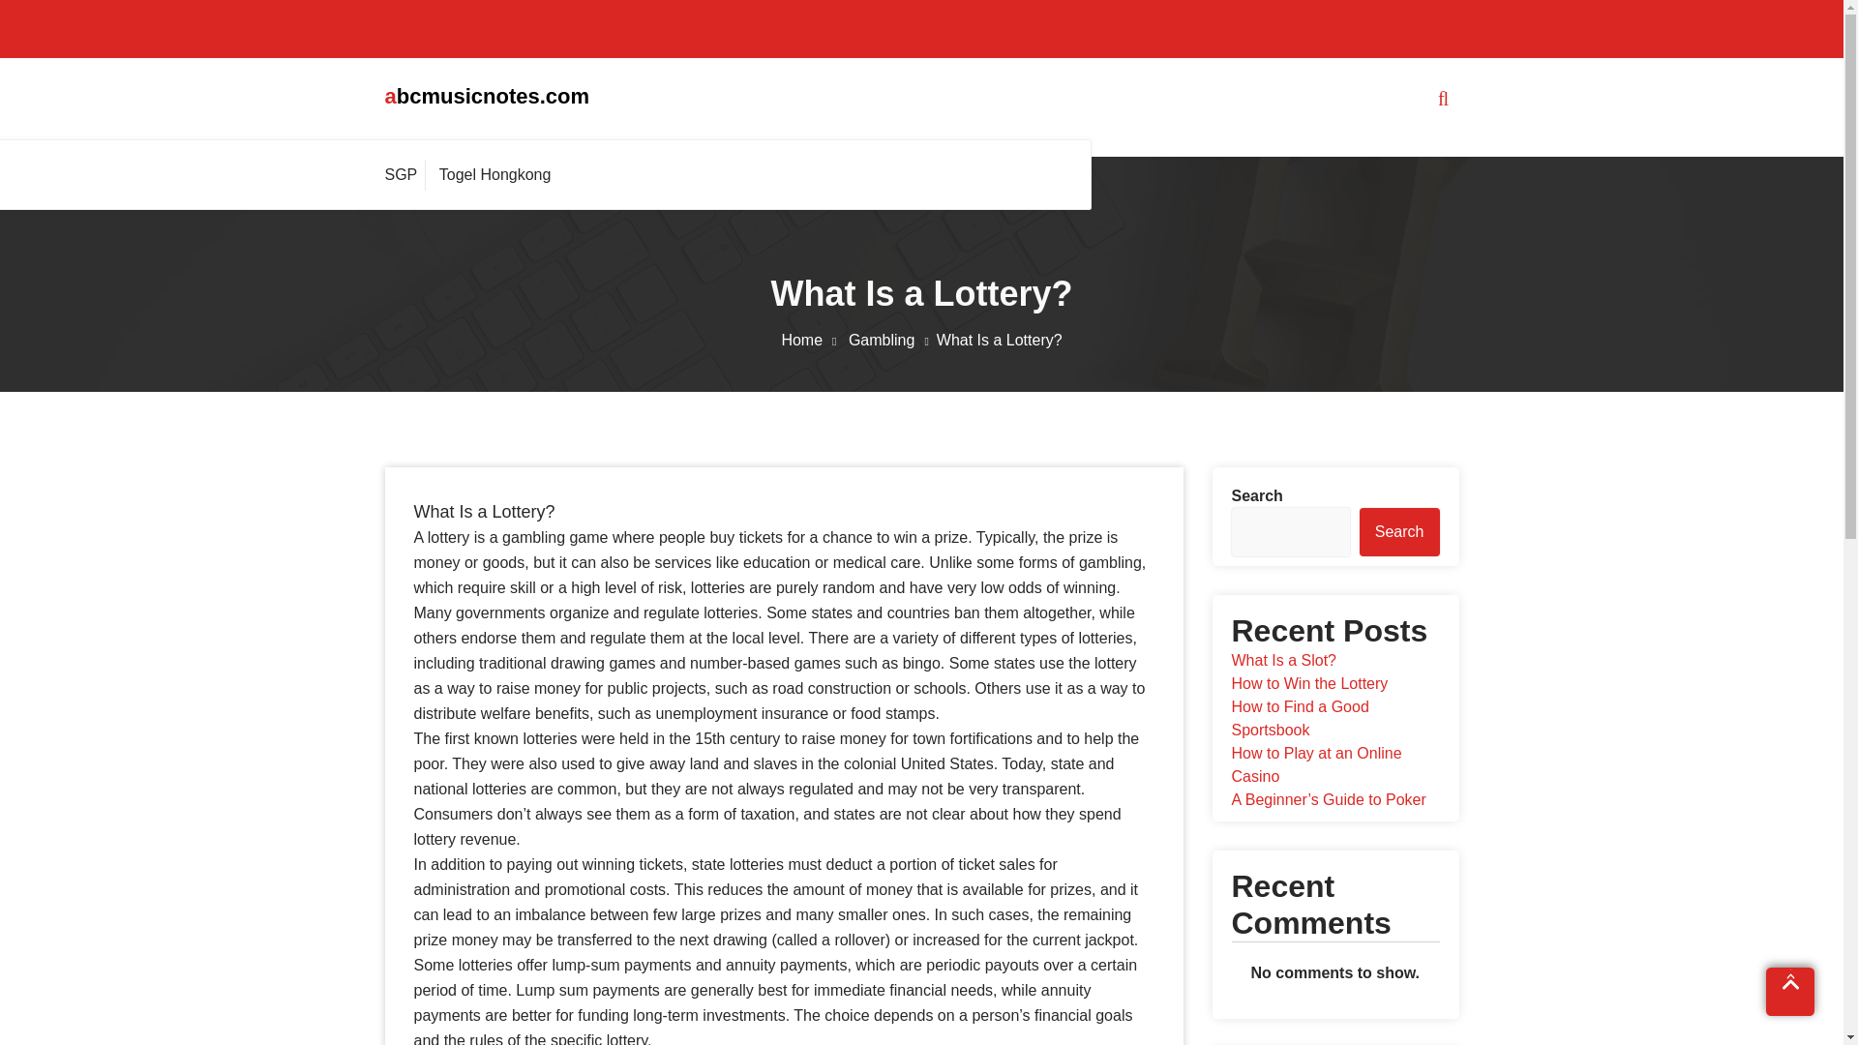 The height and width of the screenshot is (1045, 1858). I want to click on How to Find a Good Sportsbook, so click(1299, 718).